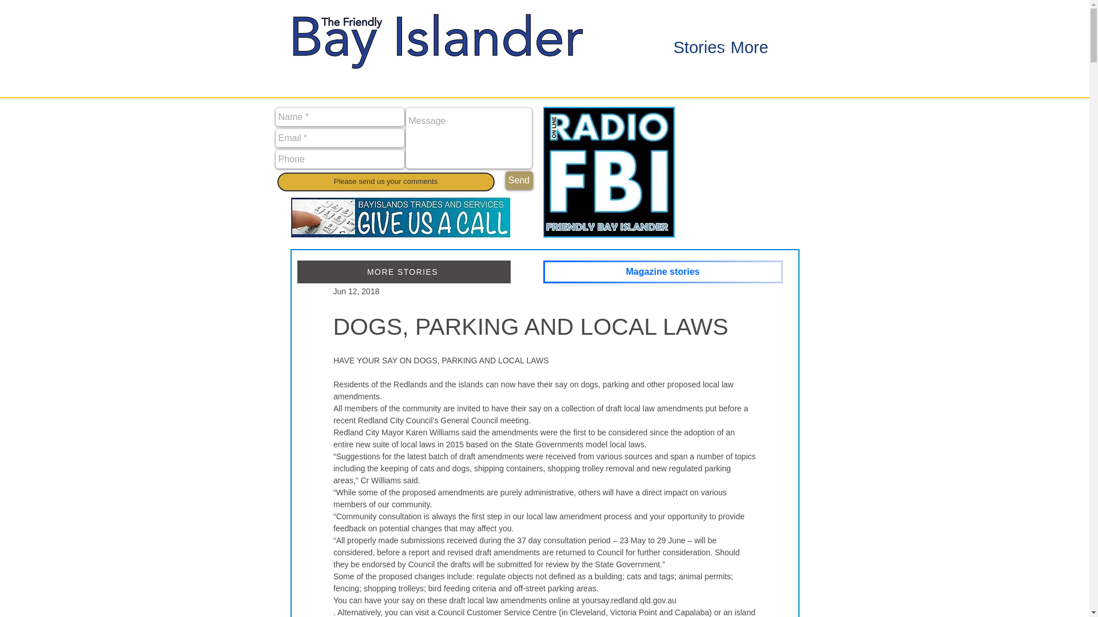 This screenshot has height=617, width=1098. I want to click on logo.PNG, so click(436, 39).